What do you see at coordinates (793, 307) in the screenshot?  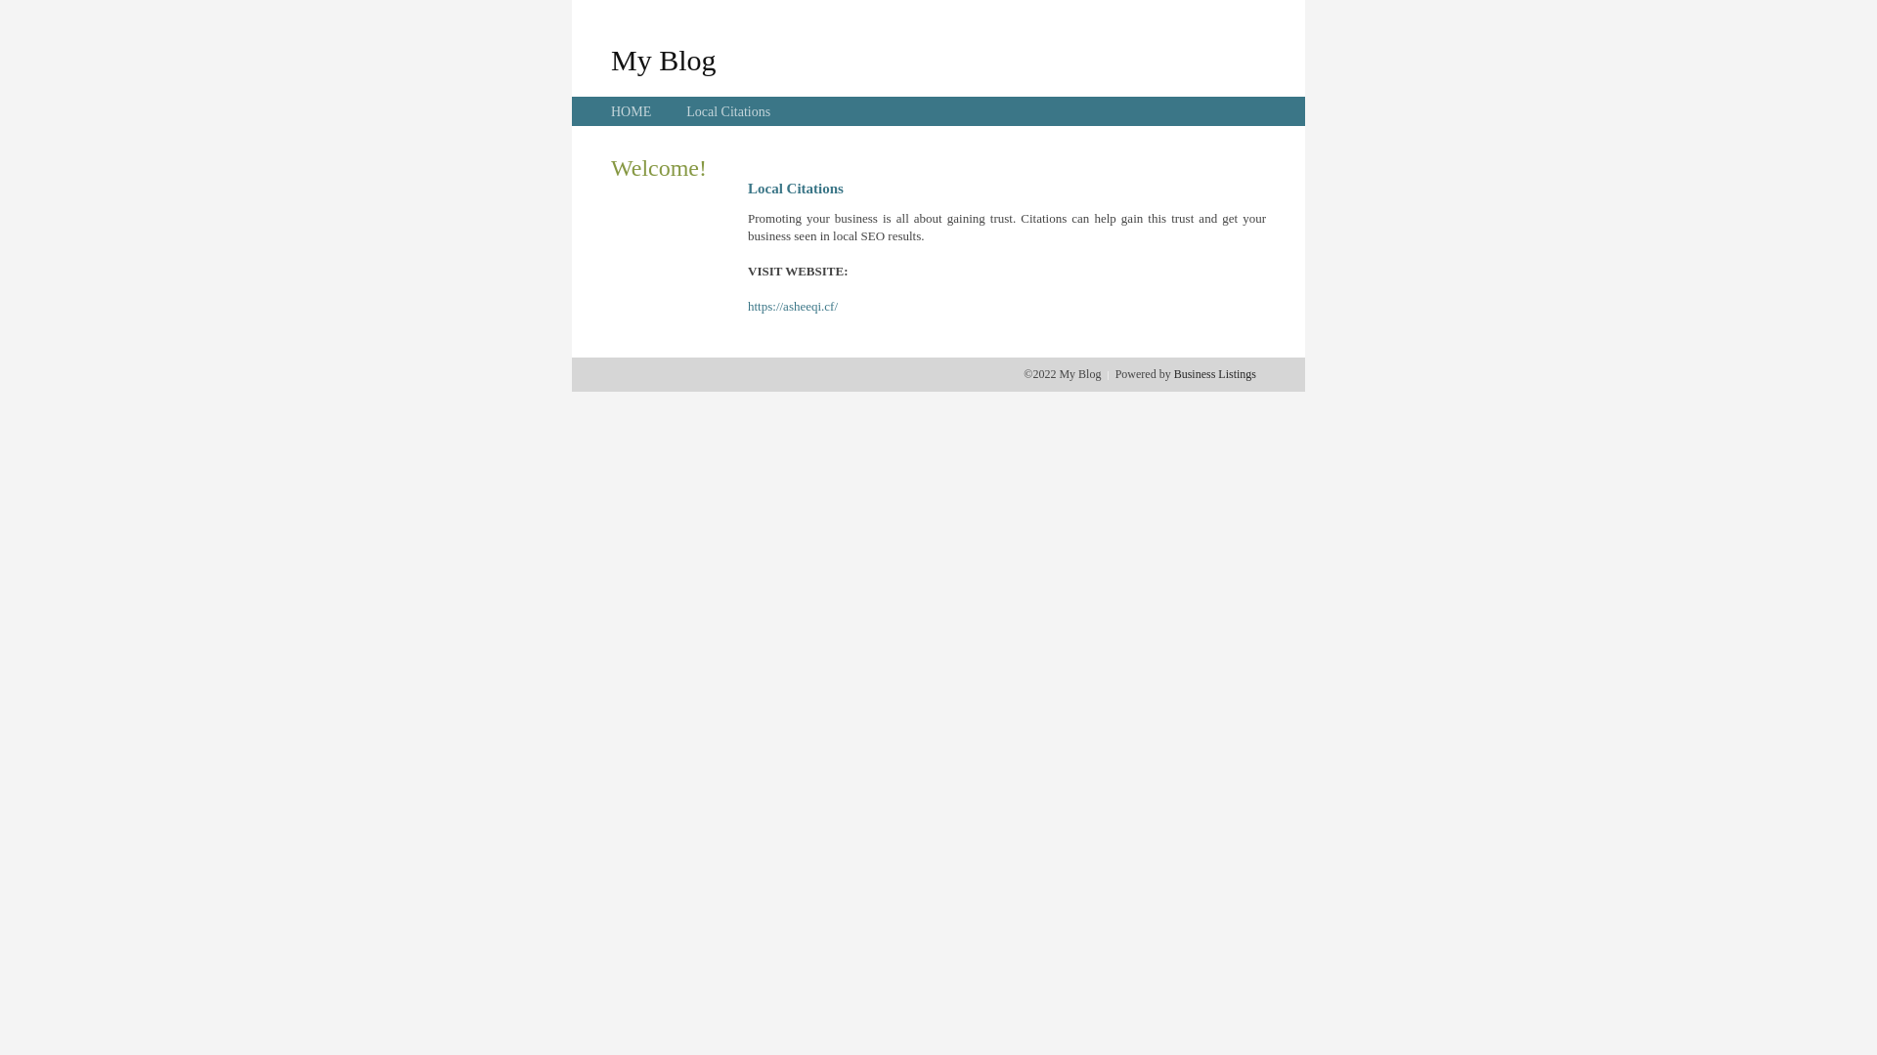 I see `https://asheeqi.cf/` at bounding box center [793, 307].